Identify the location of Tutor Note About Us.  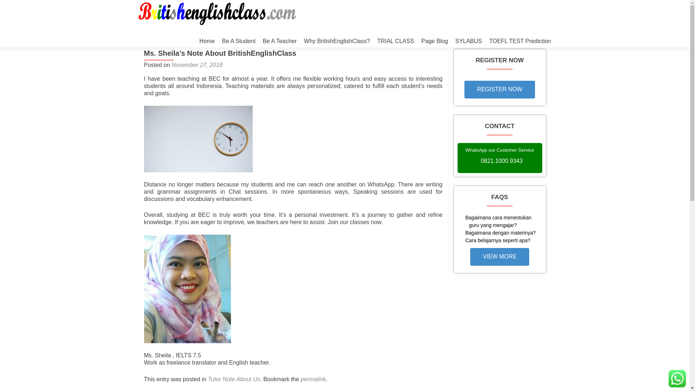
(234, 379).